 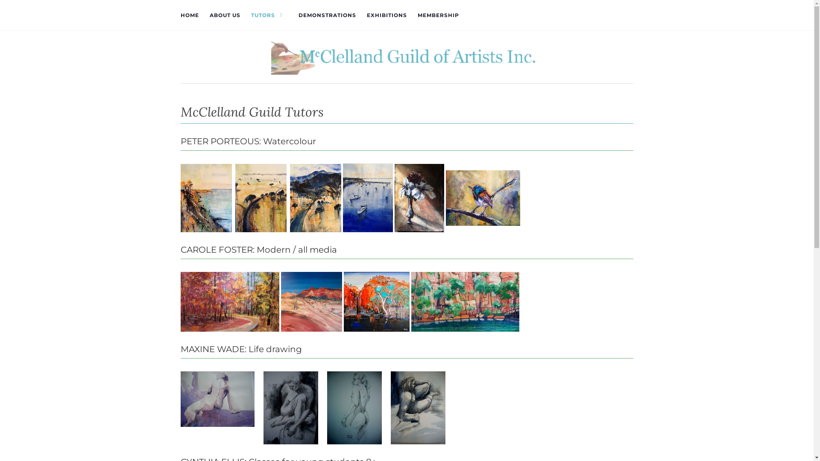 What do you see at coordinates (225, 15) in the screenshot?
I see `ABOUT US` at bounding box center [225, 15].